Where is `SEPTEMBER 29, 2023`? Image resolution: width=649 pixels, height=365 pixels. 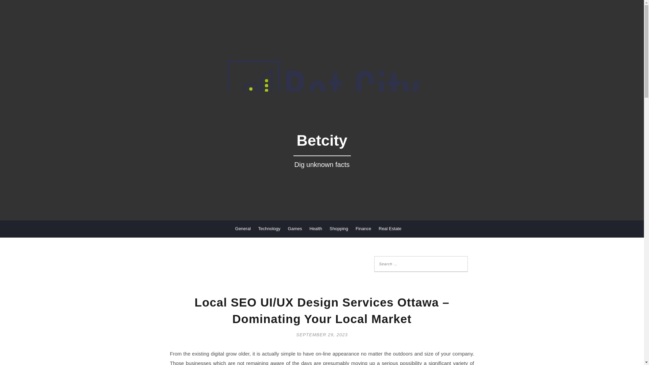 SEPTEMBER 29, 2023 is located at coordinates (321, 334).